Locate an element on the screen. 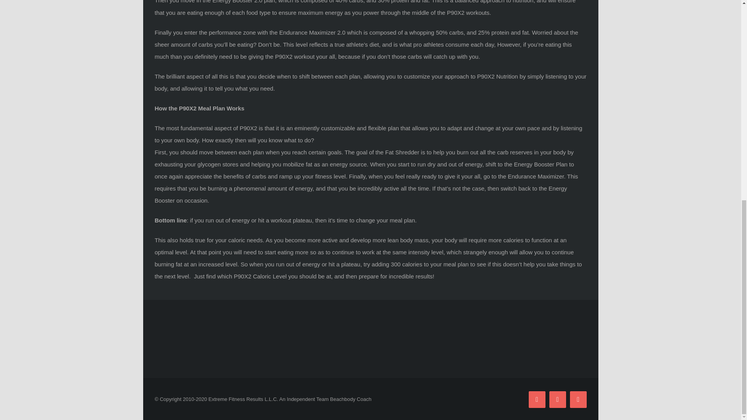 Image resolution: width=747 pixels, height=420 pixels. Twitter is located at coordinates (558, 399).